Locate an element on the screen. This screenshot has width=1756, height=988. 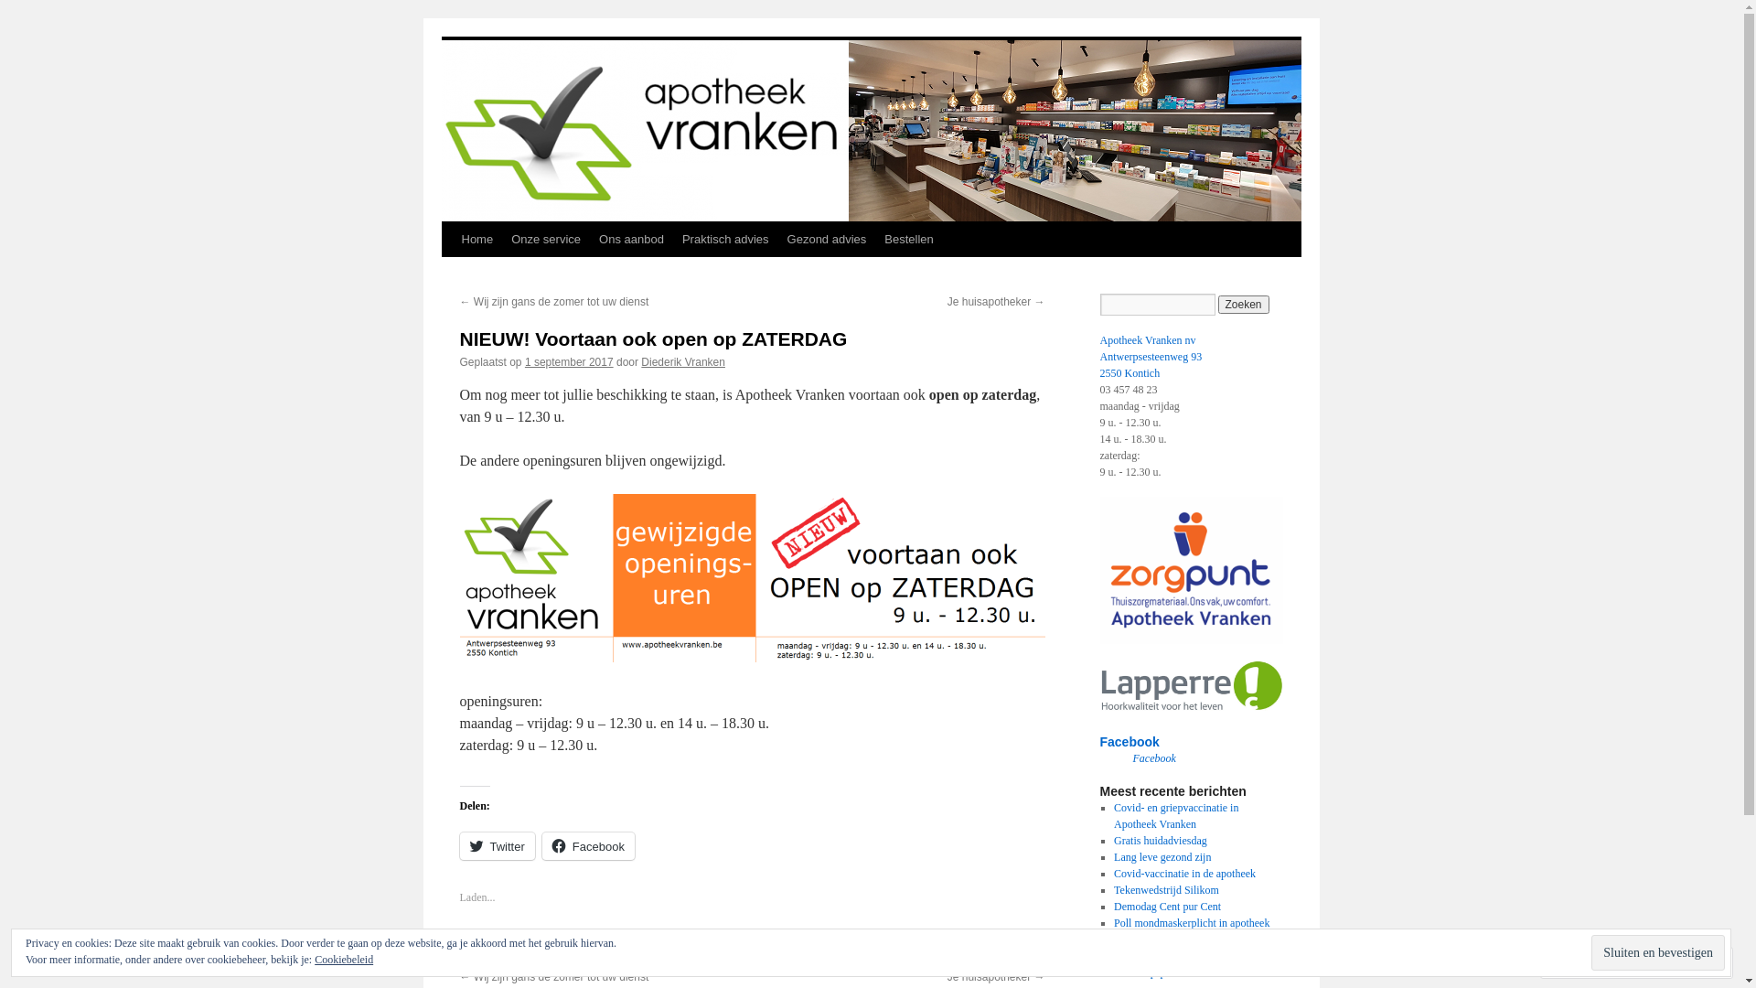
Home is located at coordinates (476, 240).